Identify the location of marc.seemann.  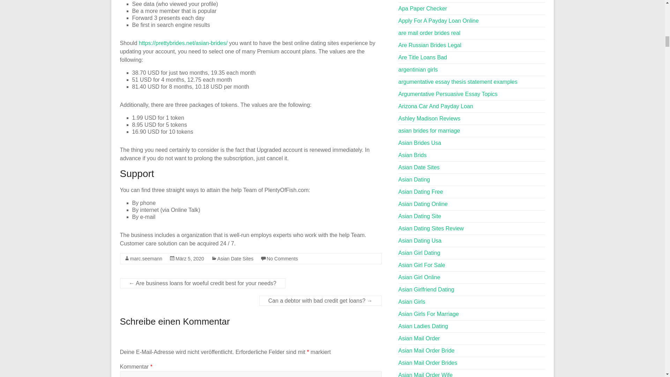
(146, 259).